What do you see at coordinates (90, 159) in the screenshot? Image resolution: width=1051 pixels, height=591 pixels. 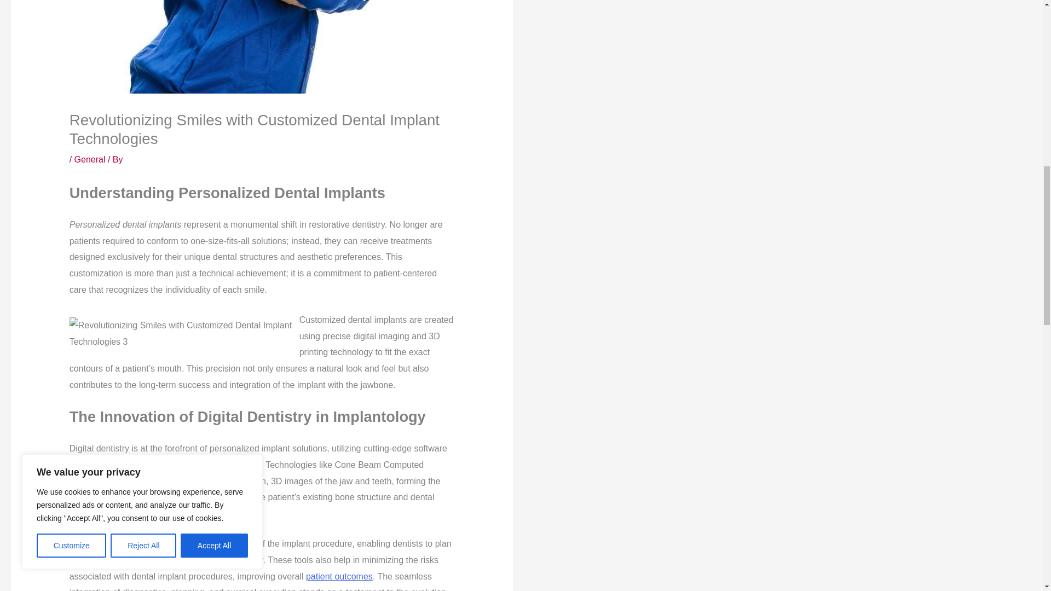 I see `General` at bounding box center [90, 159].